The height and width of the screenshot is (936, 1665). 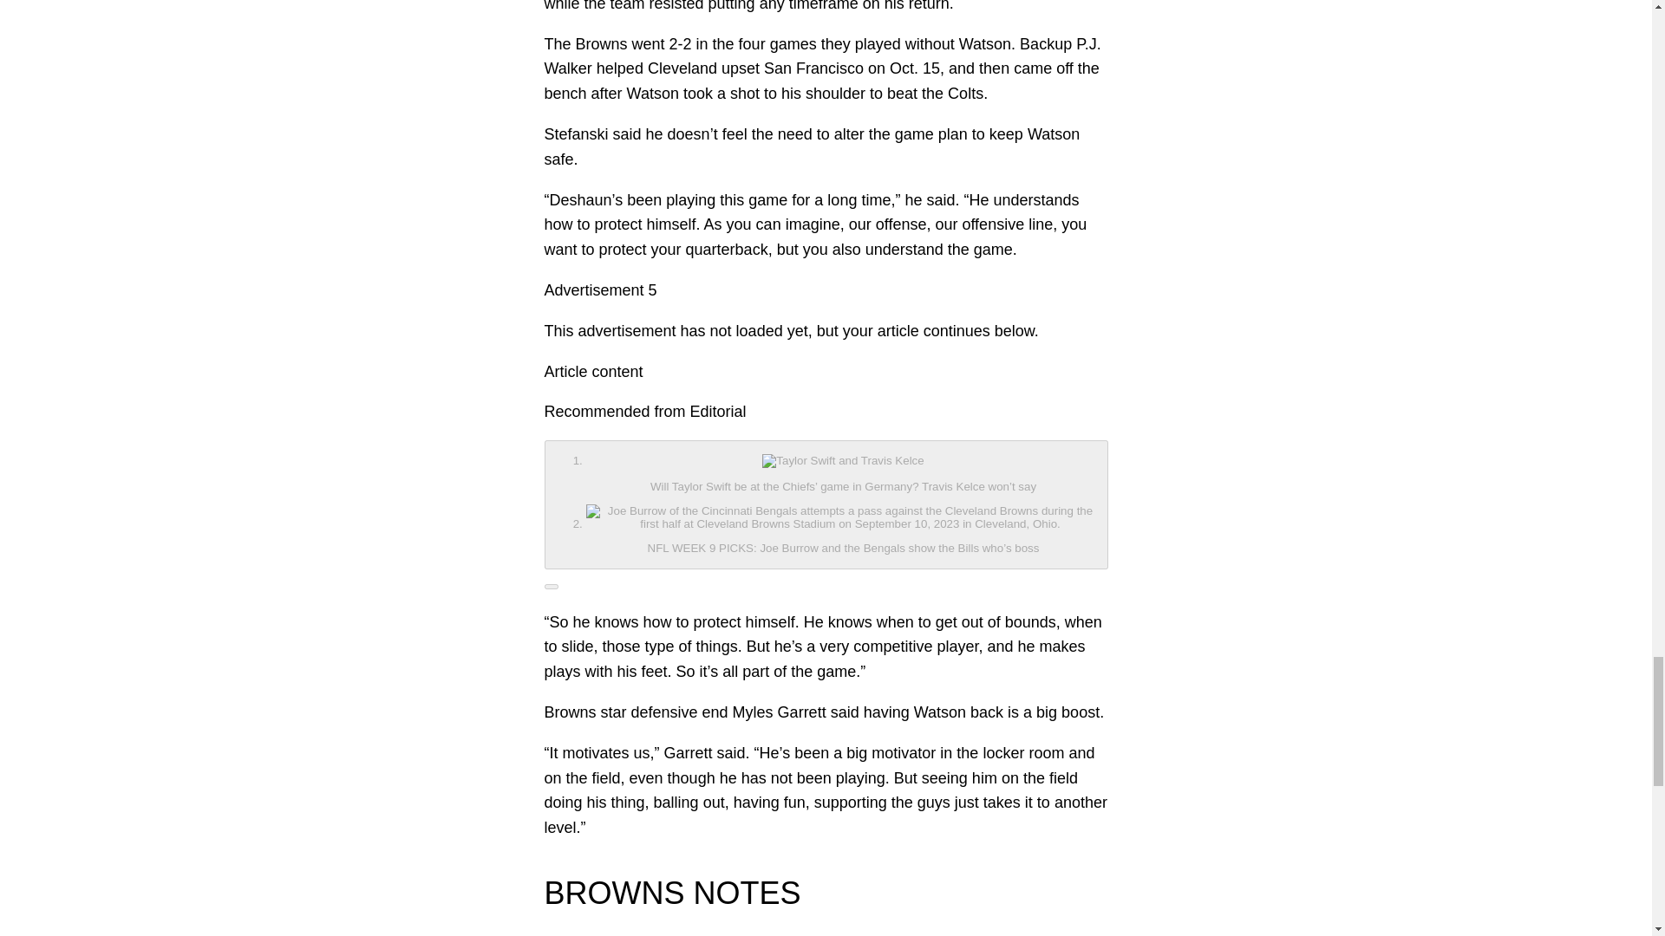 I want to click on previous, so click(x=826, y=504).